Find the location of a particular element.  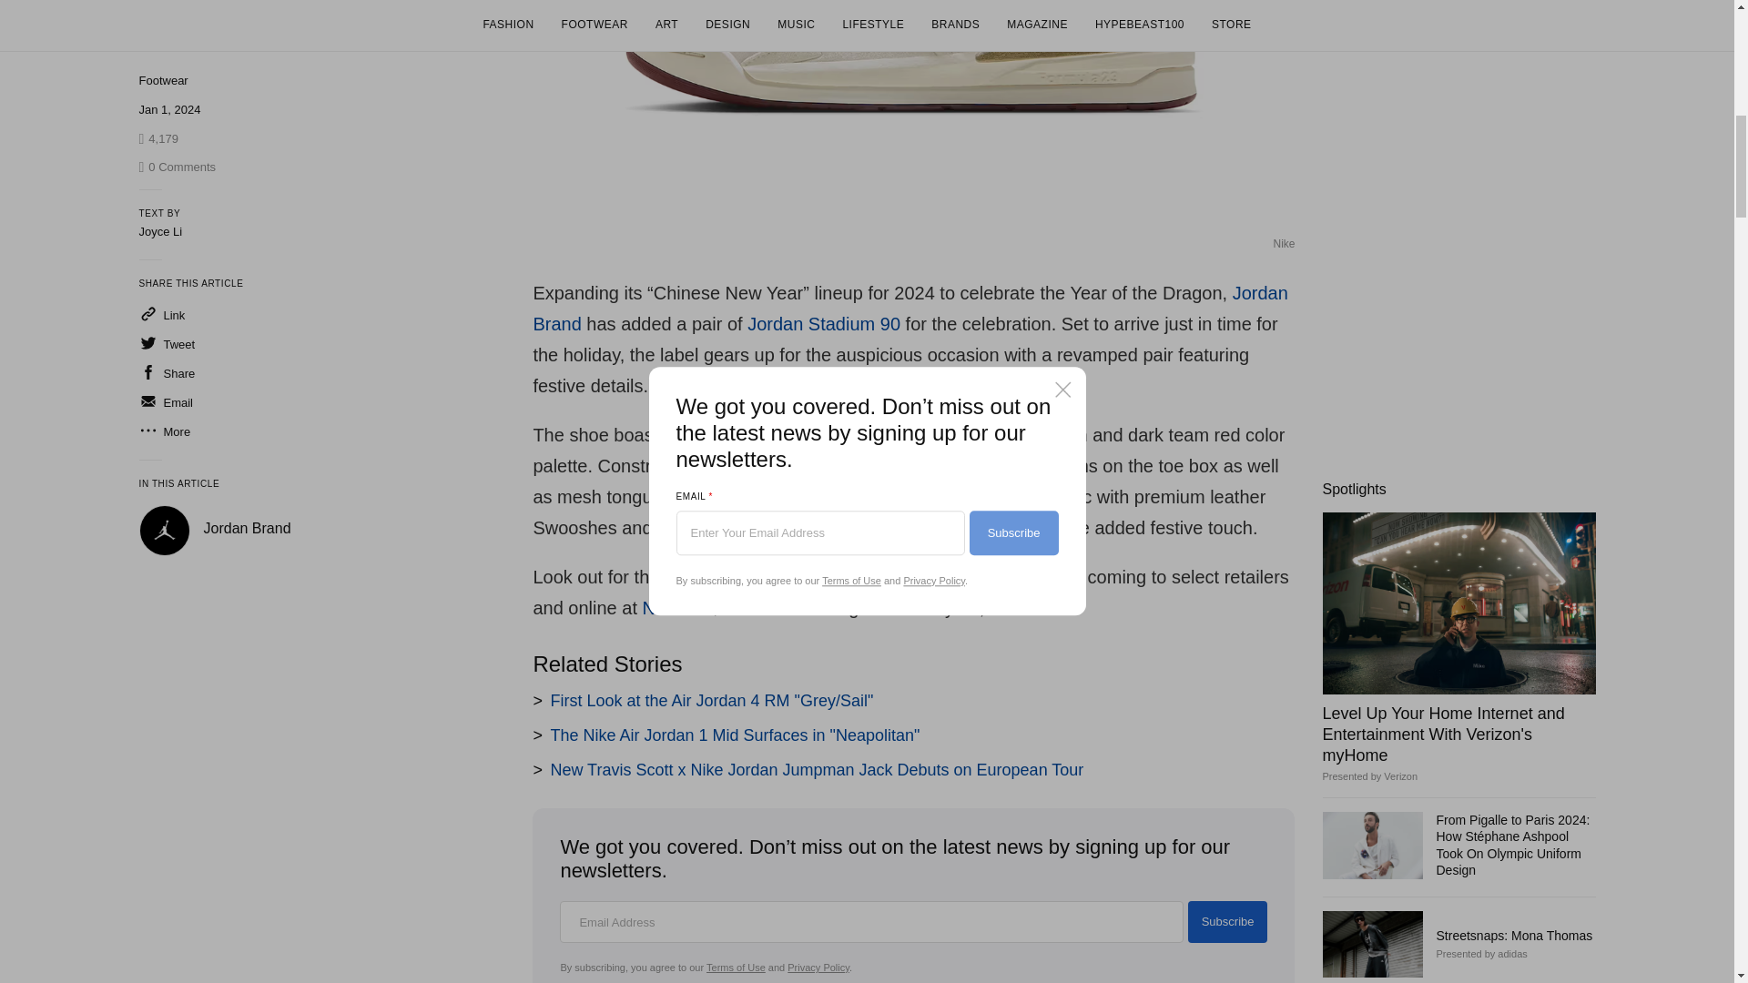

Jordan Stadium 90 is located at coordinates (823, 324).